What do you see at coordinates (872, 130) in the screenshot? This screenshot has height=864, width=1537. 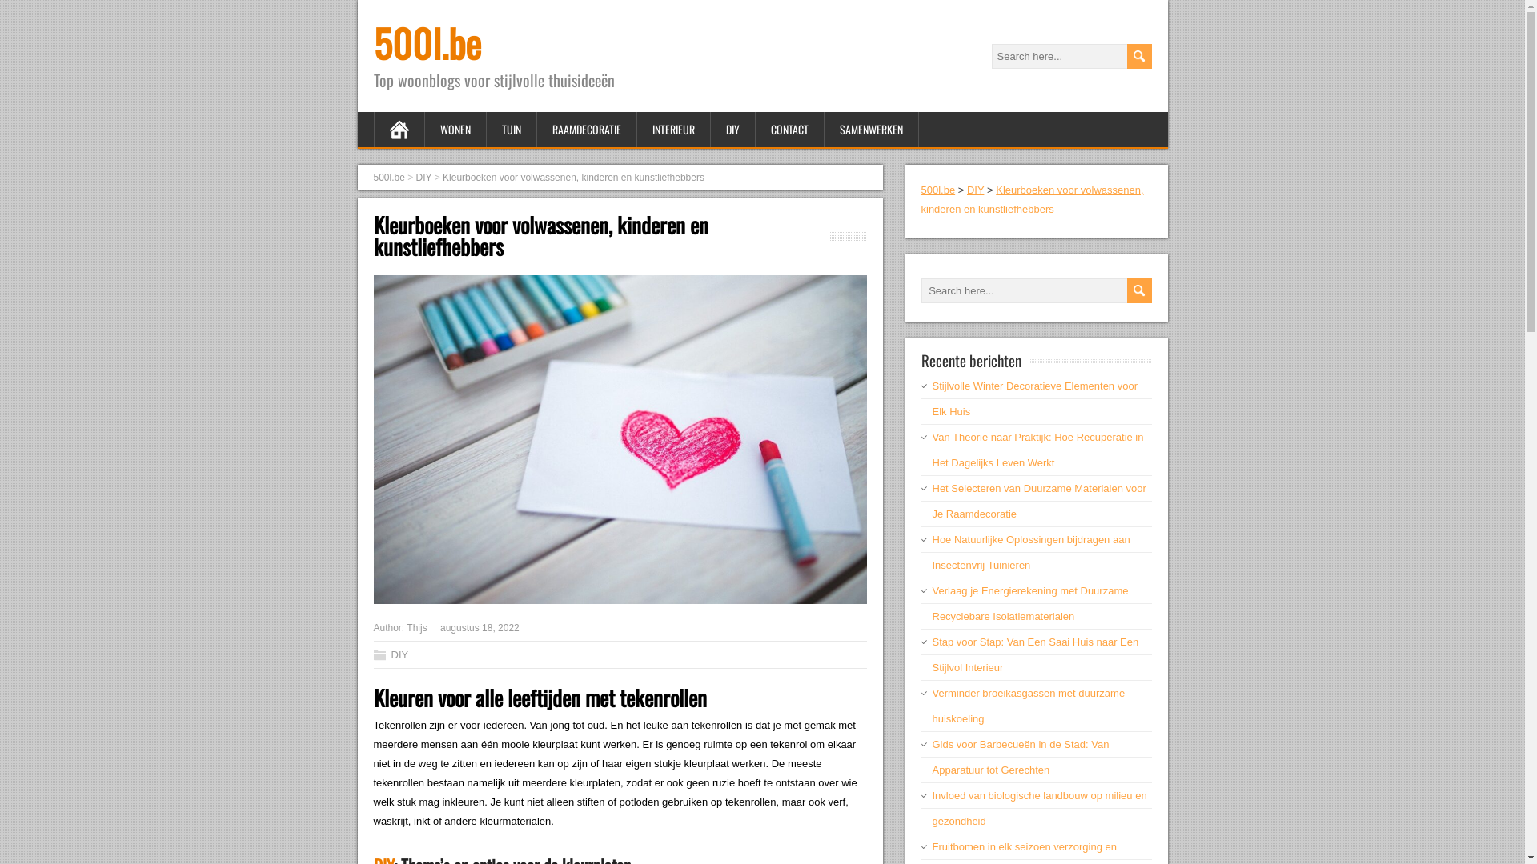 I see `SAMENWERKEN` at bounding box center [872, 130].